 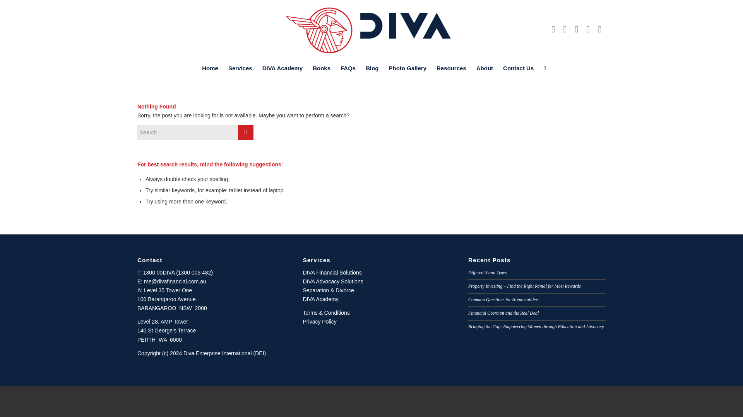 I want to click on About, so click(x=484, y=68).